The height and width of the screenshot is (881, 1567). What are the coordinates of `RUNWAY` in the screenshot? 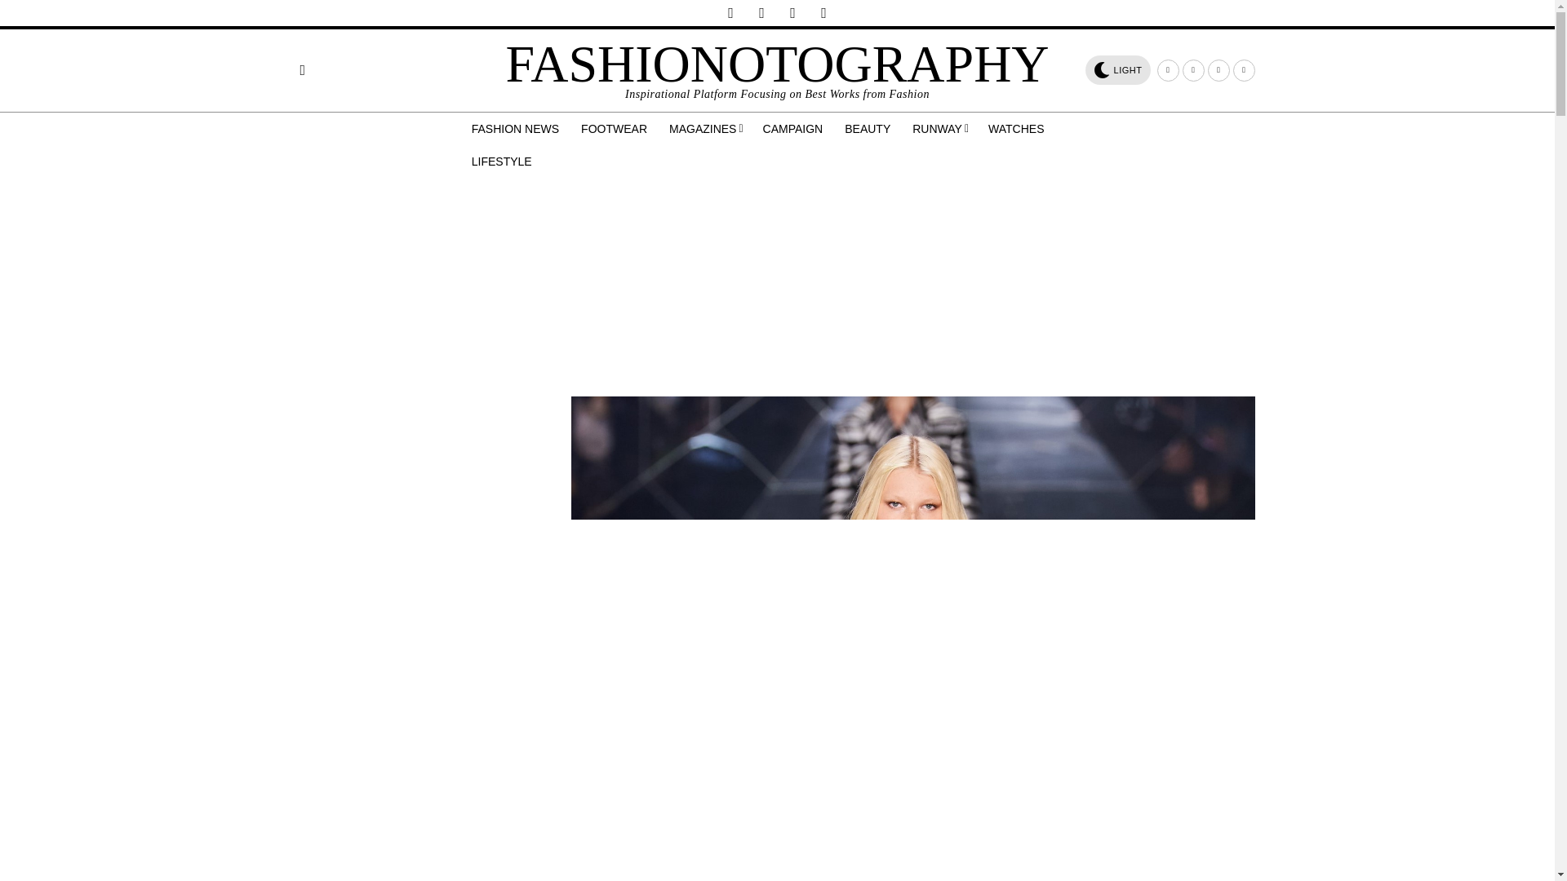 It's located at (940, 129).